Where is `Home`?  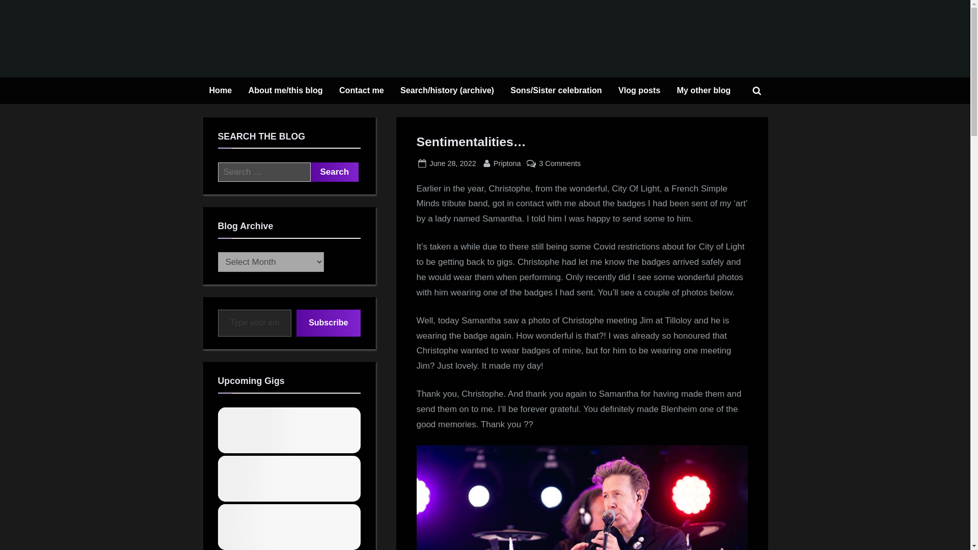
Home is located at coordinates (361, 91).